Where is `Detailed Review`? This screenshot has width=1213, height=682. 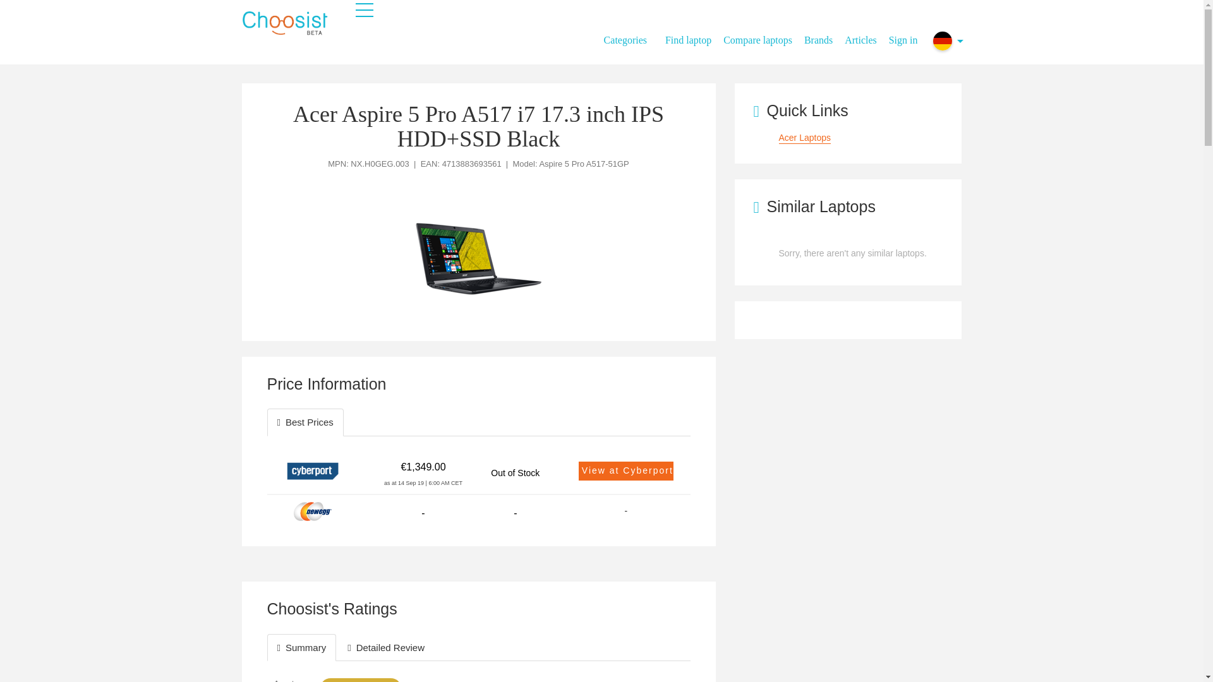
Detailed Review is located at coordinates (385, 647).